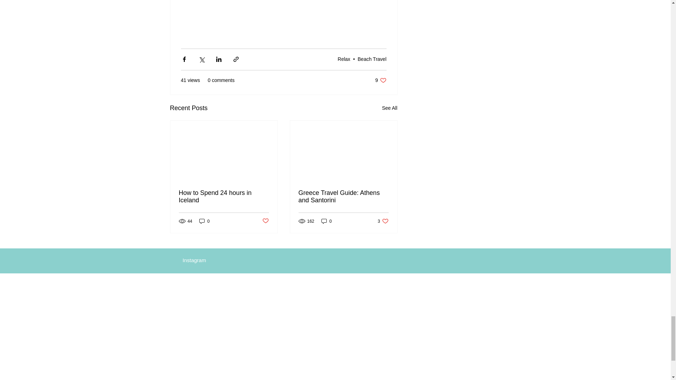 This screenshot has height=380, width=676. What do you see at coordinates (389, 108) in the screenshot?
I see `See All` at bounding box center [389, 108].